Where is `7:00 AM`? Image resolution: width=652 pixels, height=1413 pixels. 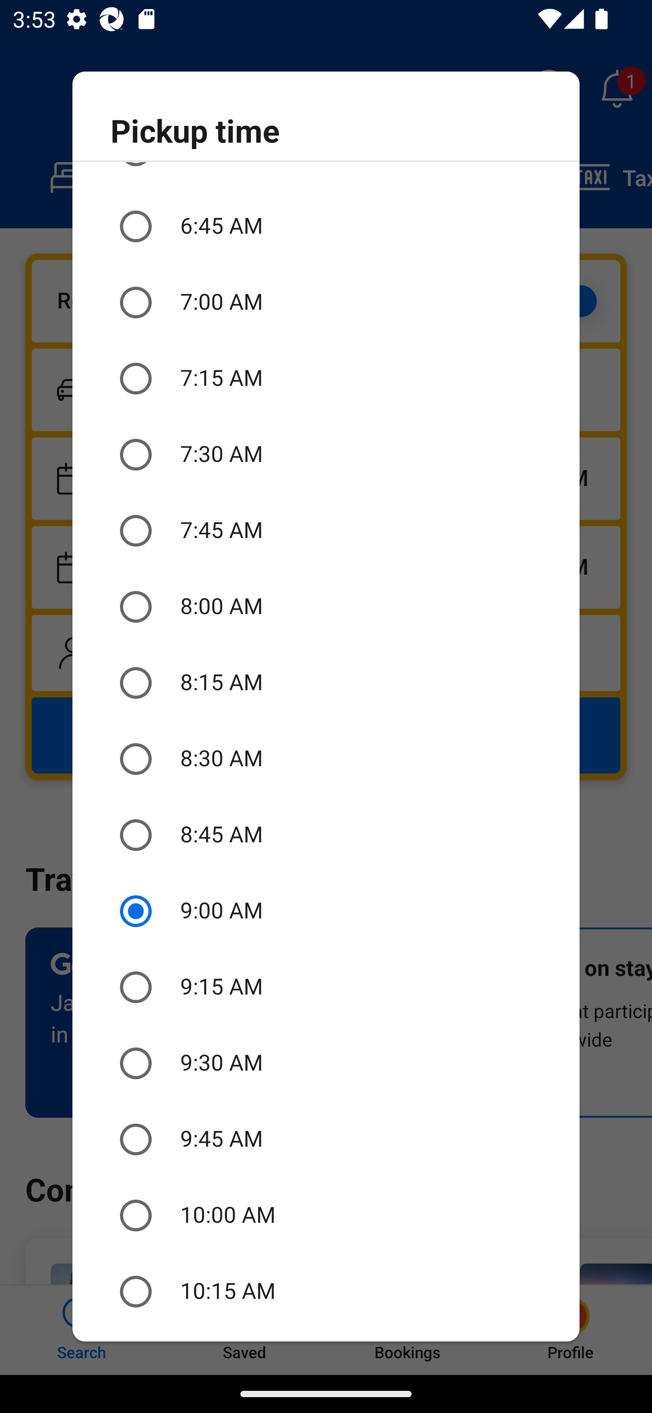
7:00 AM is located at coordinates (326, 302).